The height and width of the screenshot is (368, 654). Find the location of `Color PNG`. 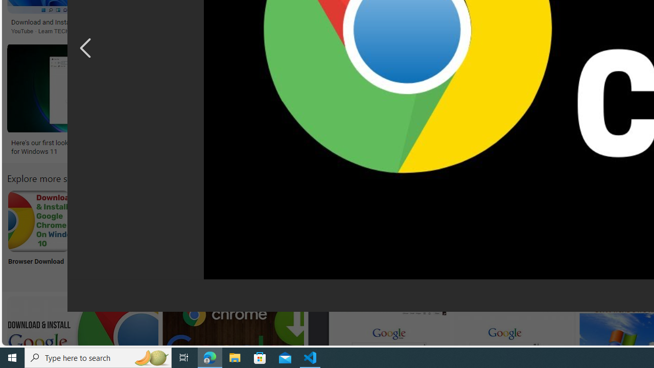

Color PNG is located at coordinates (578, 234).